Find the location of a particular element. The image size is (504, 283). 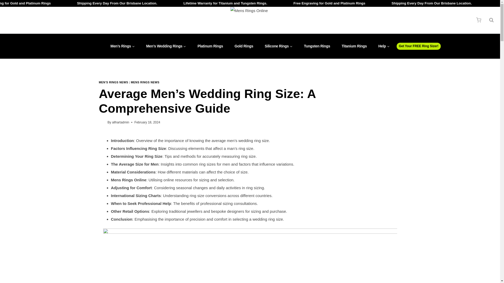

Tungsten Rings is located at coordinates (317, 46).